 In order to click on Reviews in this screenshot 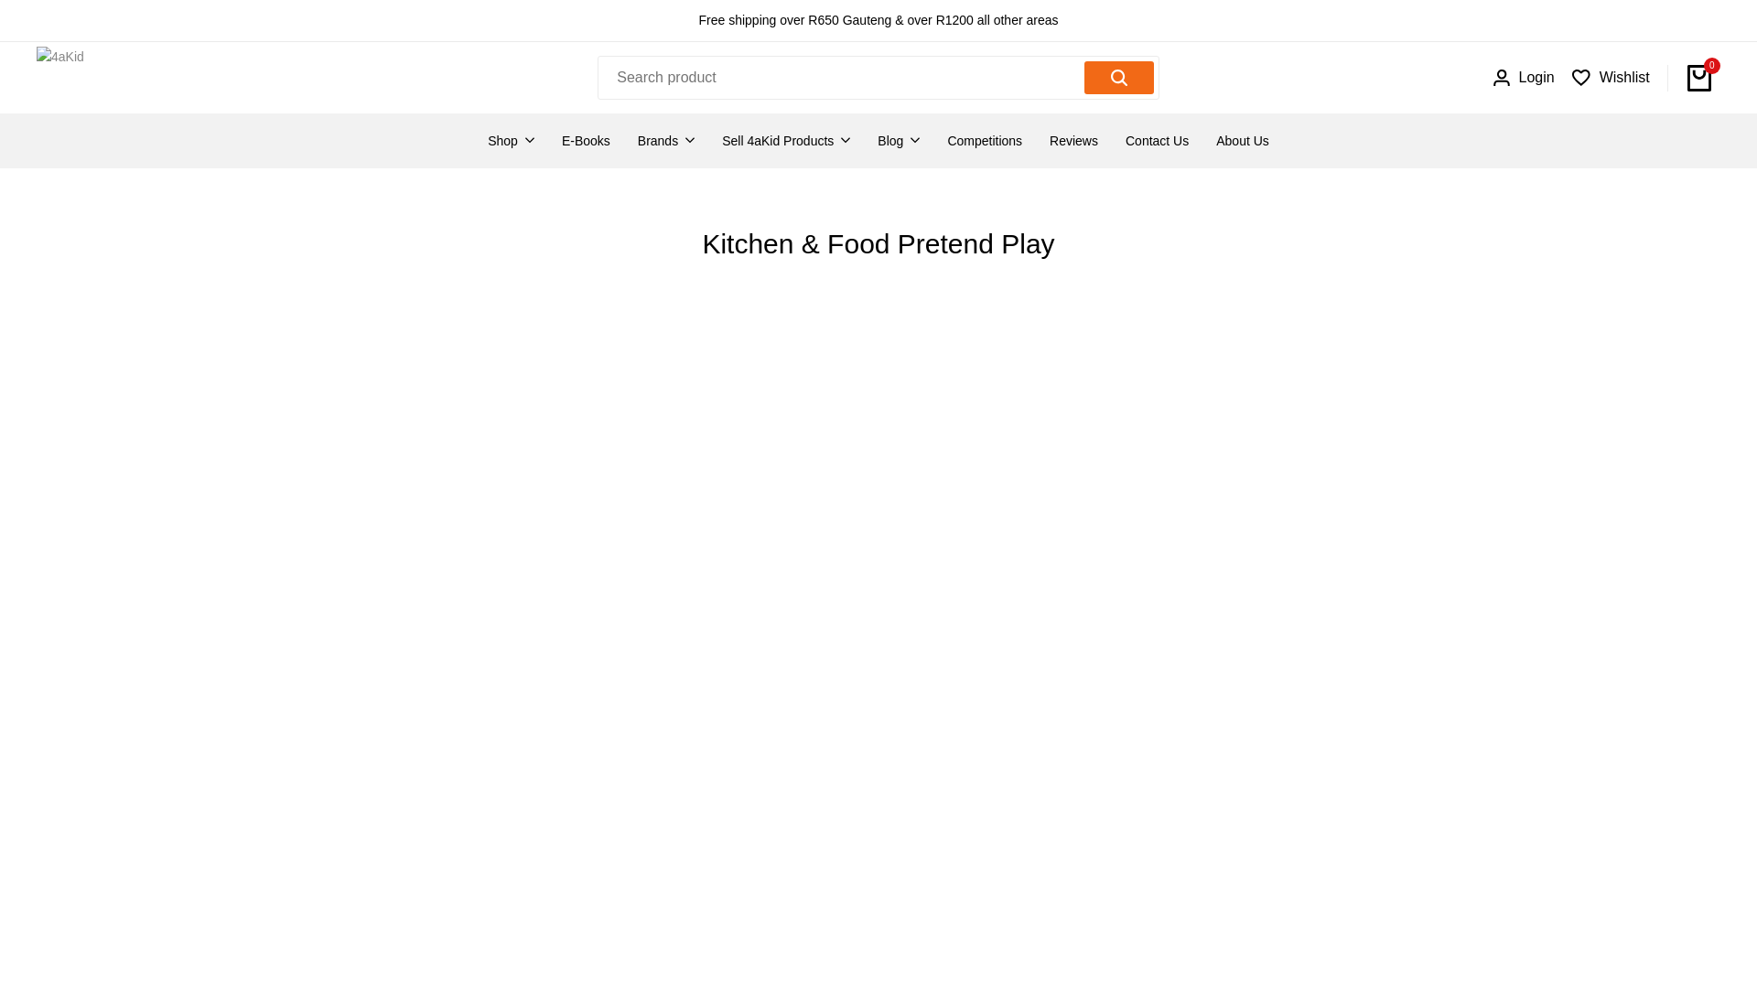, I will do `click(1073, 141)`.